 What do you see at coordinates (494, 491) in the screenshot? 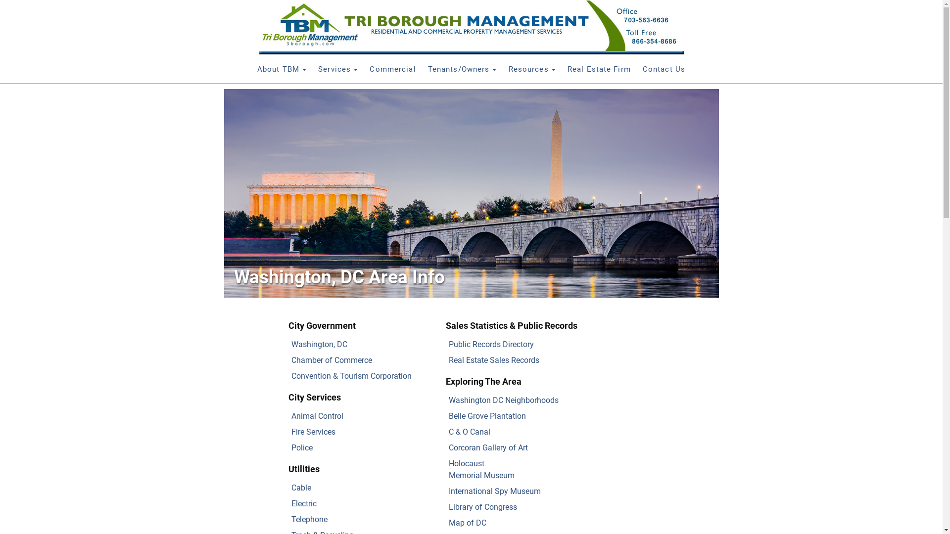
I see `International Spy Museum` at bounding box center [494, 491].